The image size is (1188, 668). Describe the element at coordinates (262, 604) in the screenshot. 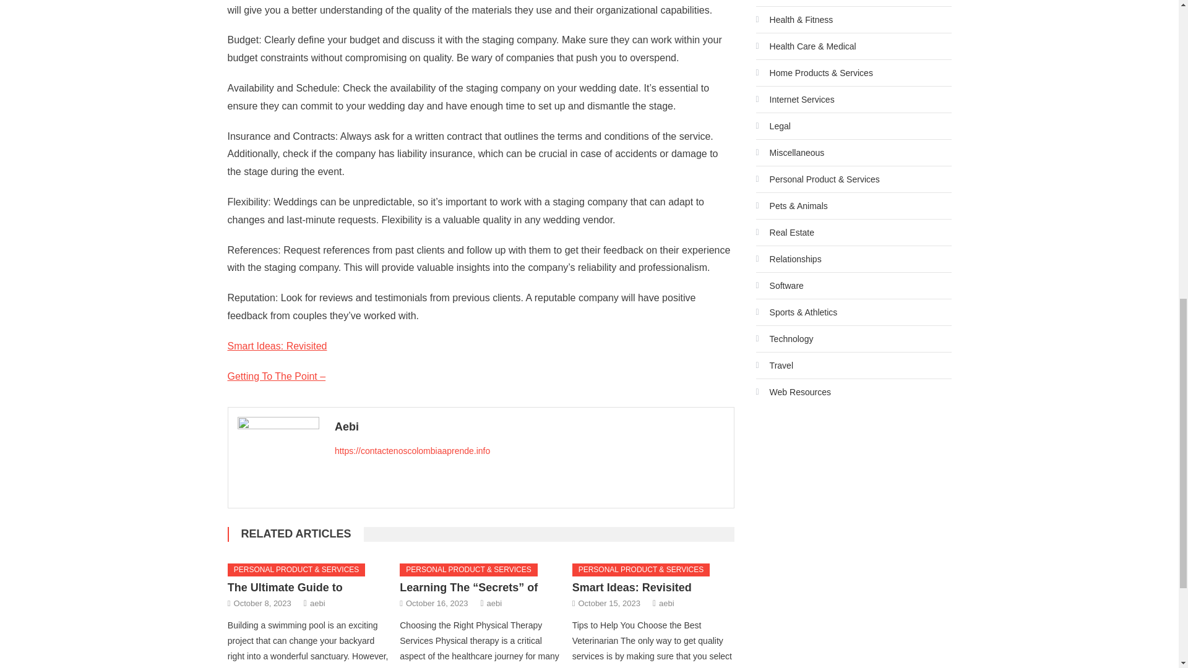

I see `October 8, 2023` at that location.